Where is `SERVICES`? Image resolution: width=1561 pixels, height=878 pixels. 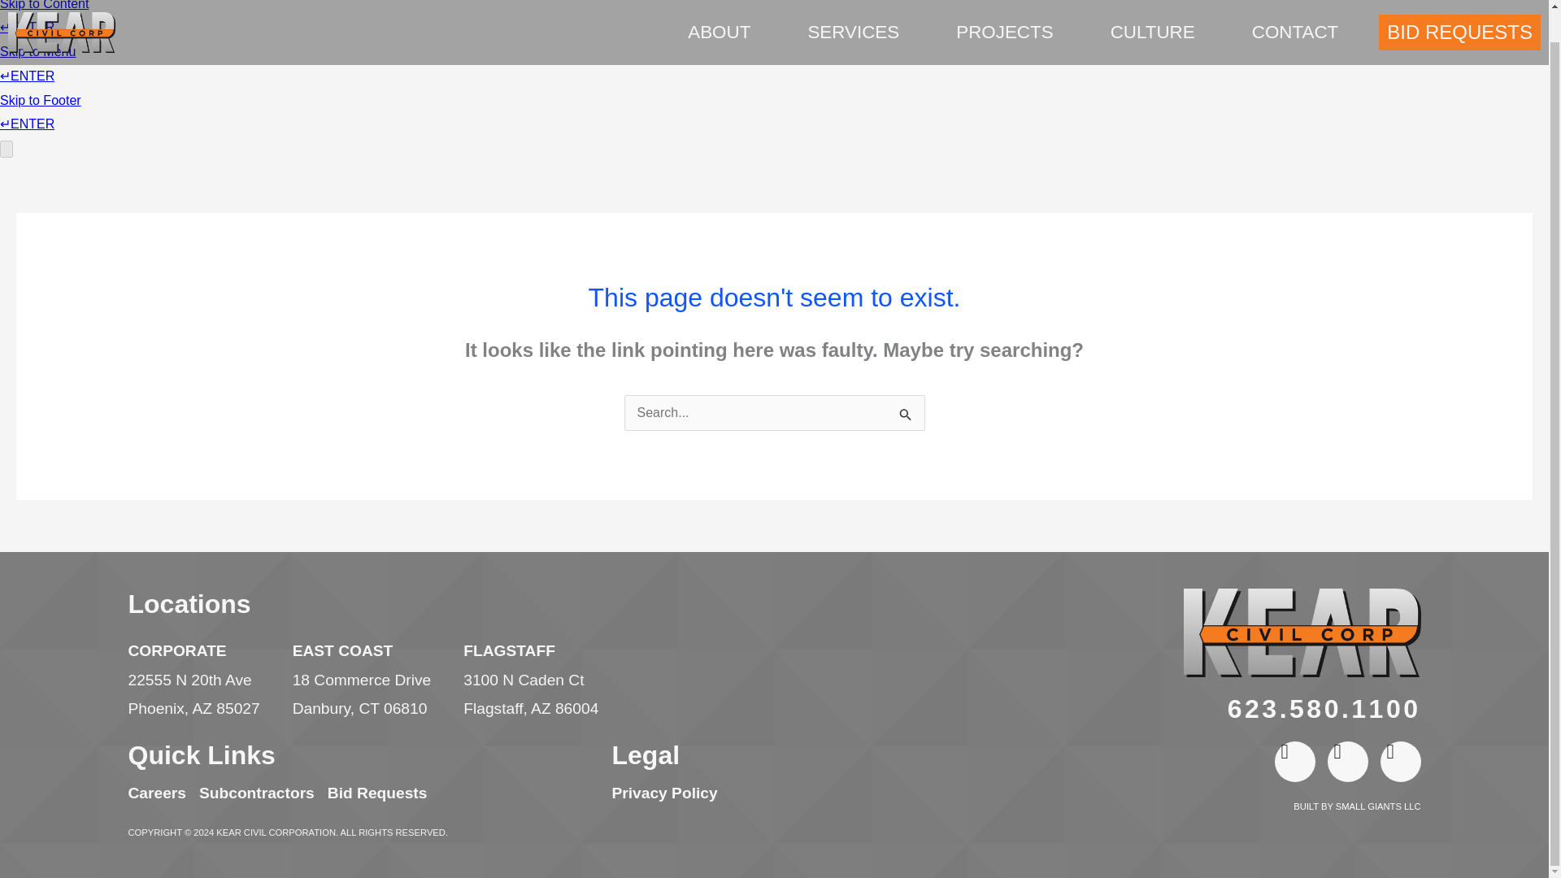 SERVICES is located at coordinates (857, 16).